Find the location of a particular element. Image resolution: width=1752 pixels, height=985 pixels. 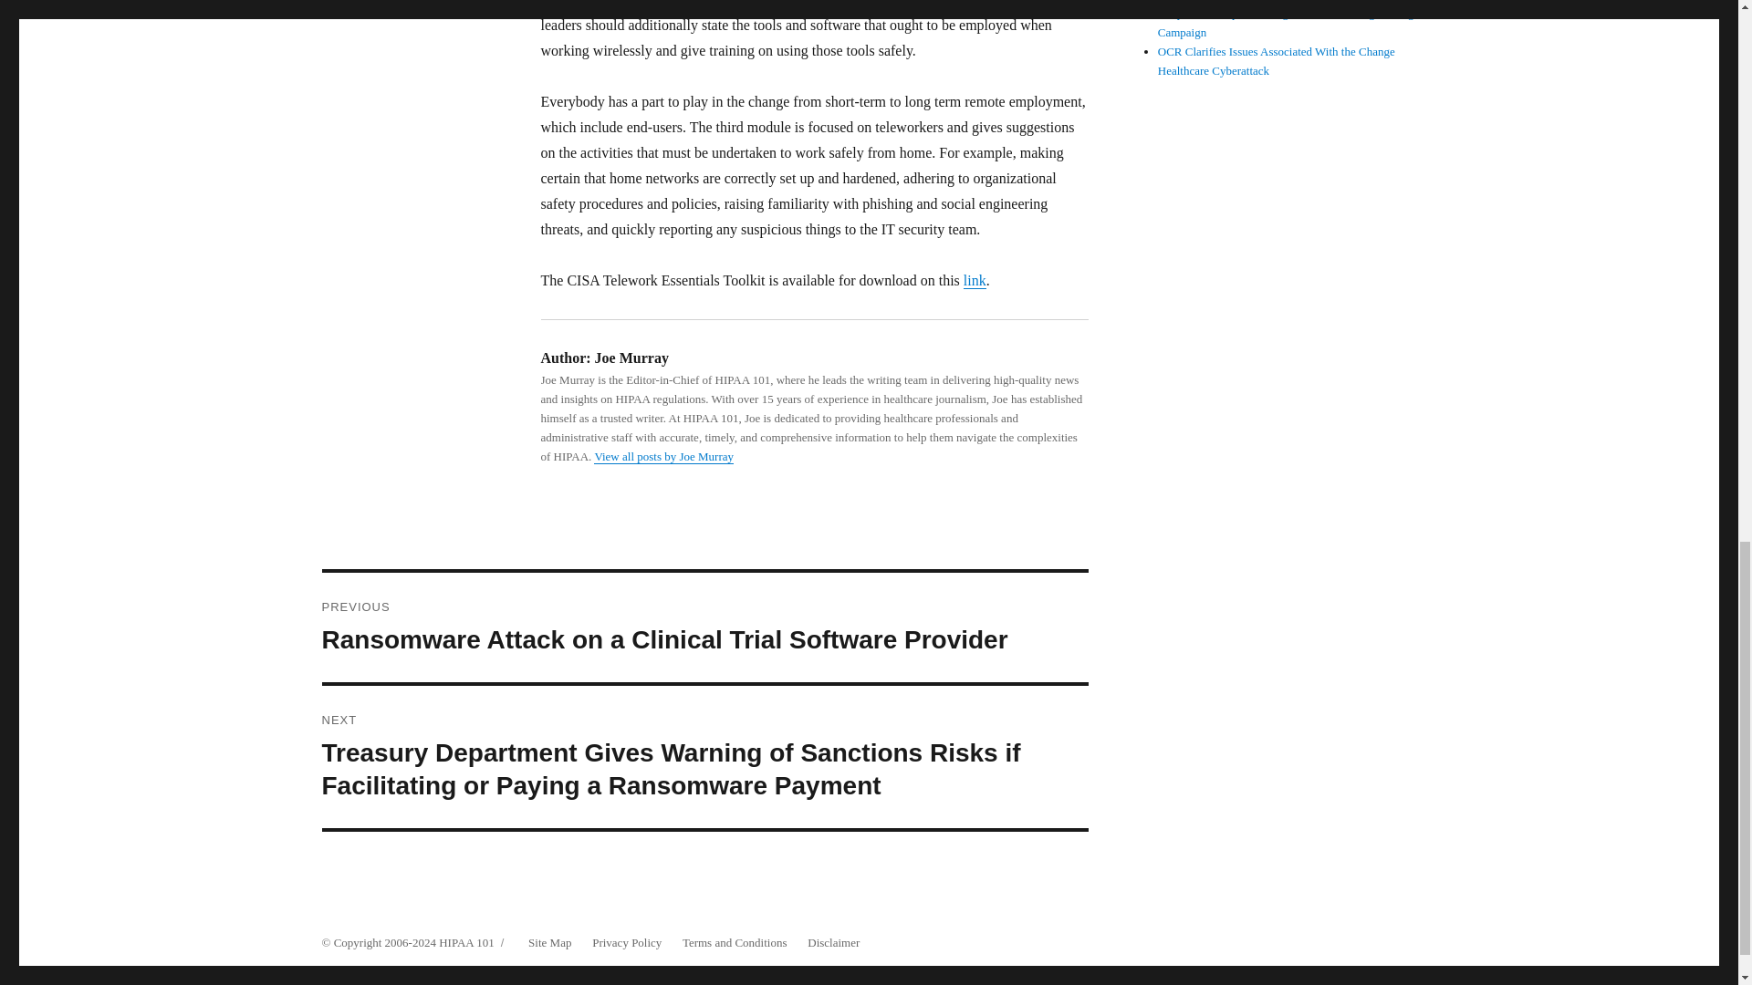

View all posts by Joe Murray is located at coordinates (663, 456).